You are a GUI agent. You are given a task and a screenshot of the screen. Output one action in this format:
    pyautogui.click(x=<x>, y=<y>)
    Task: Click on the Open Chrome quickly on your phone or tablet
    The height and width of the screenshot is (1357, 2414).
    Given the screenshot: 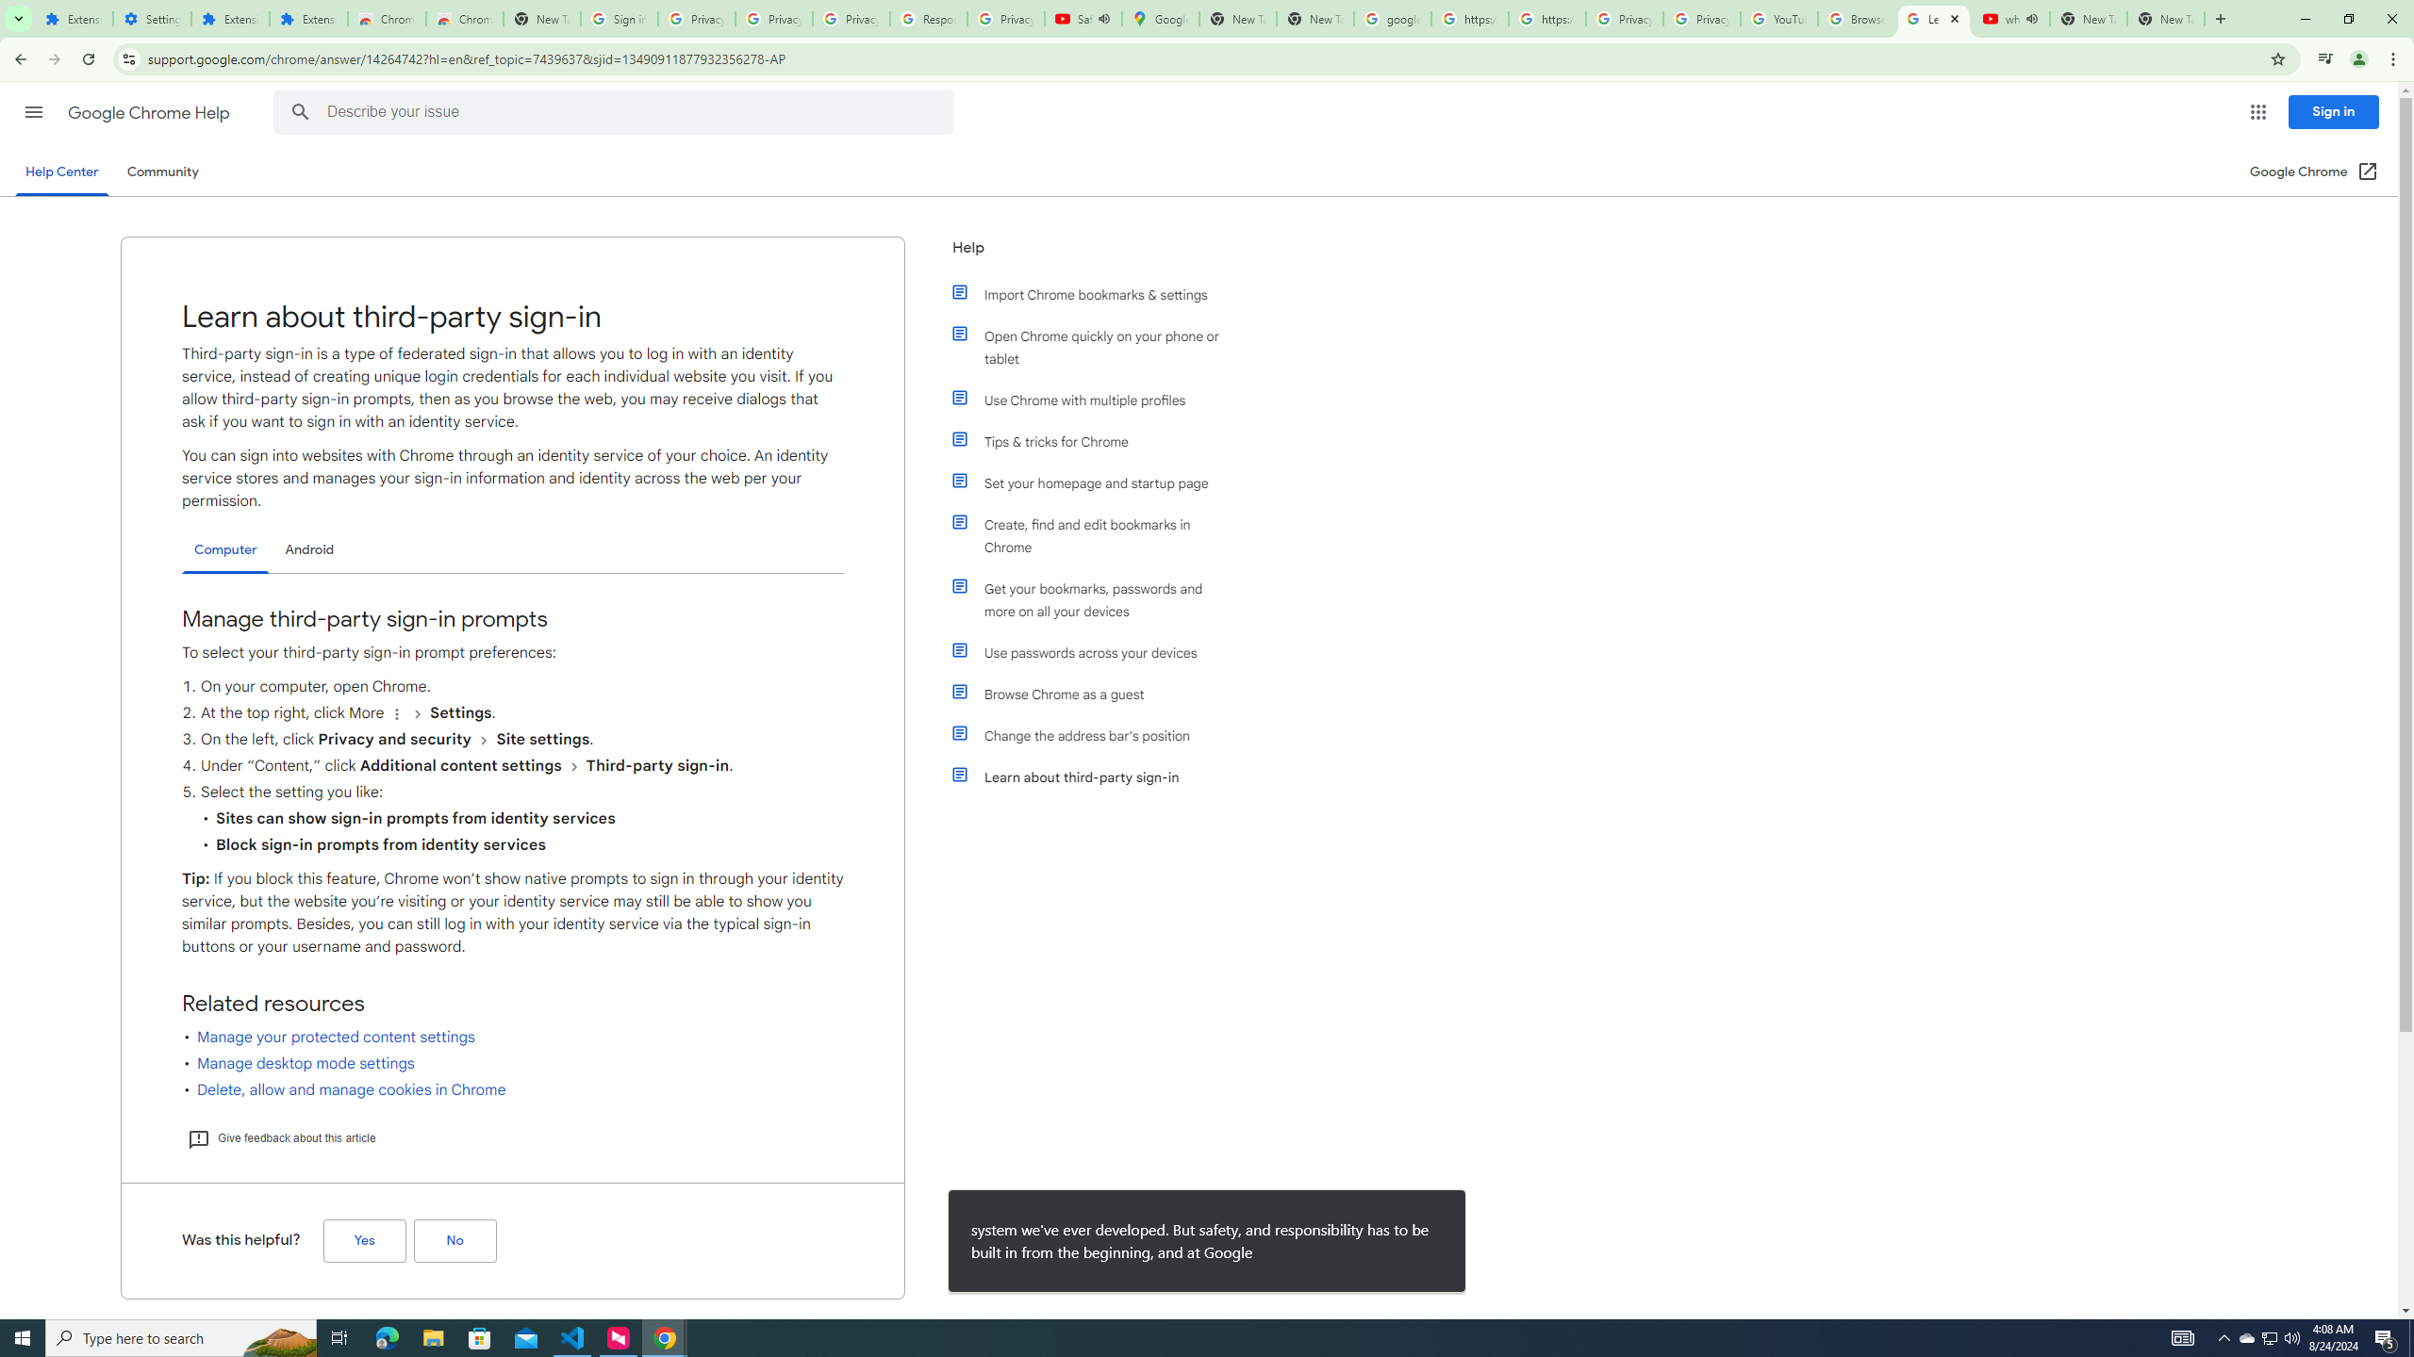 What is the action you would take?
    pyautogui.click(x=1097, y=348)
    